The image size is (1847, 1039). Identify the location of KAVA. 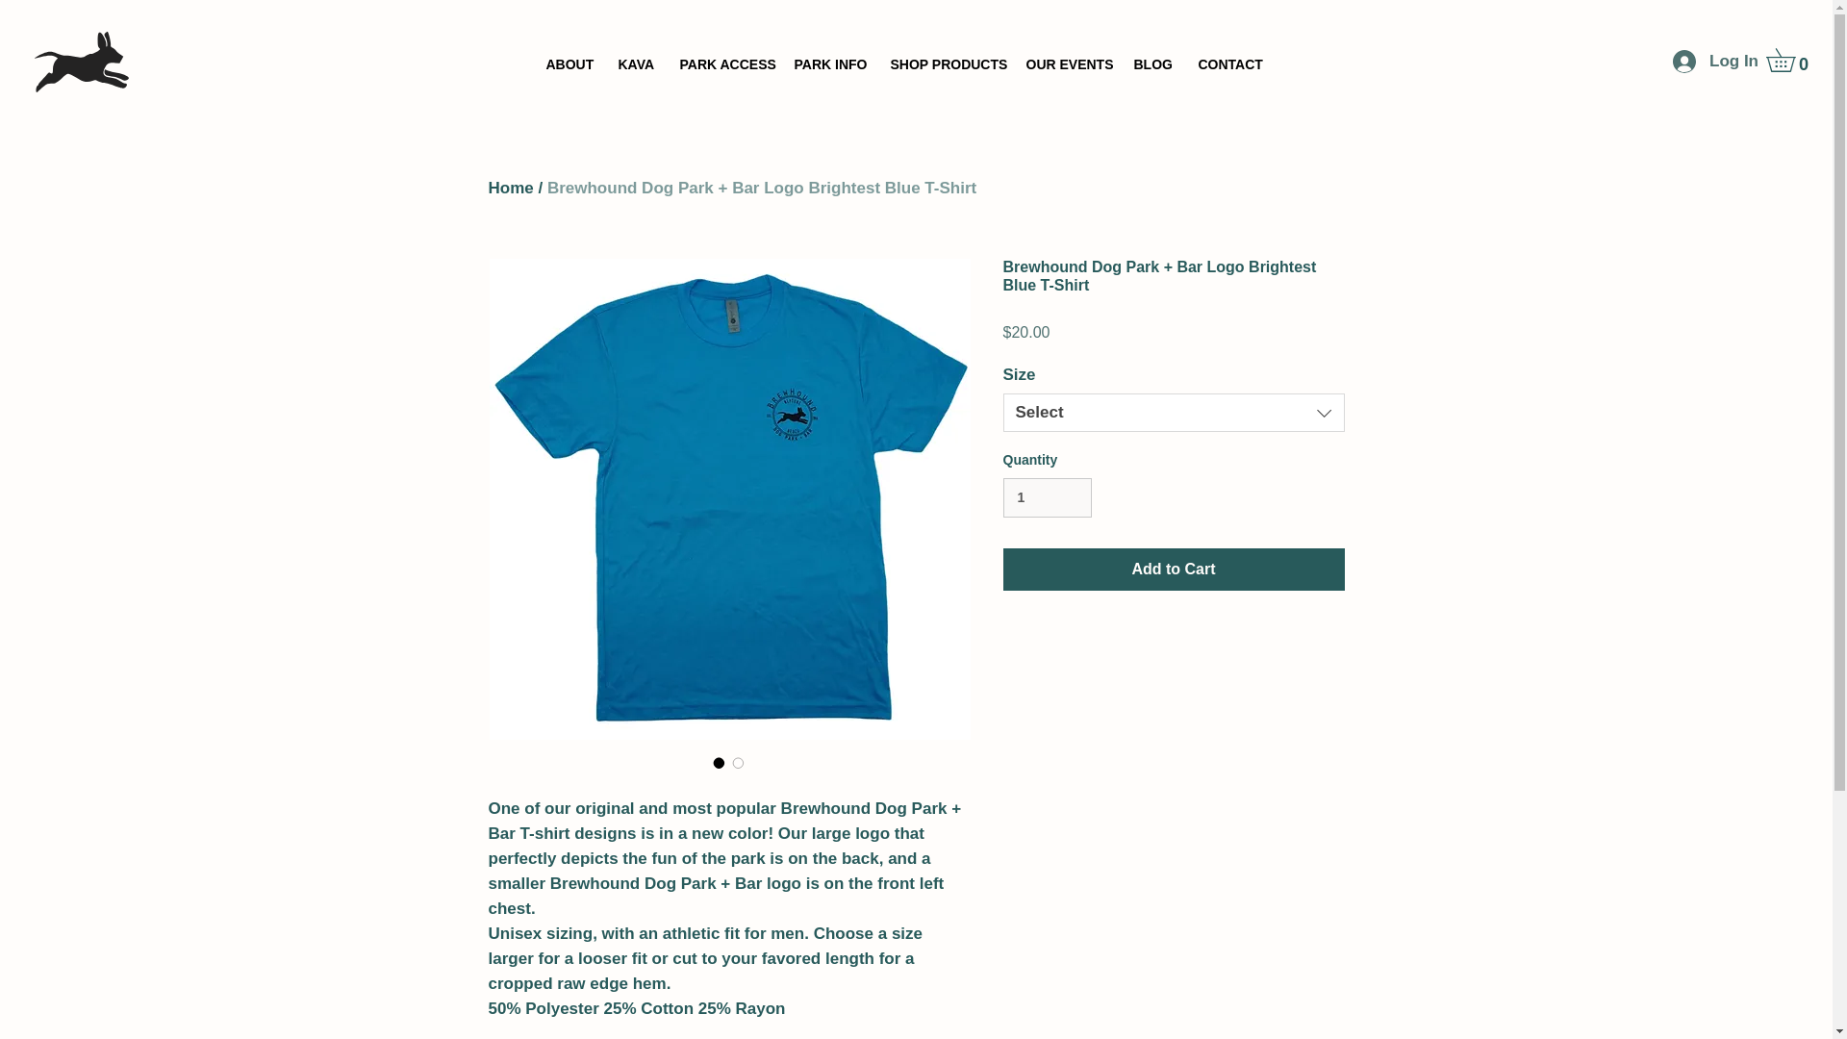
(634, 64).